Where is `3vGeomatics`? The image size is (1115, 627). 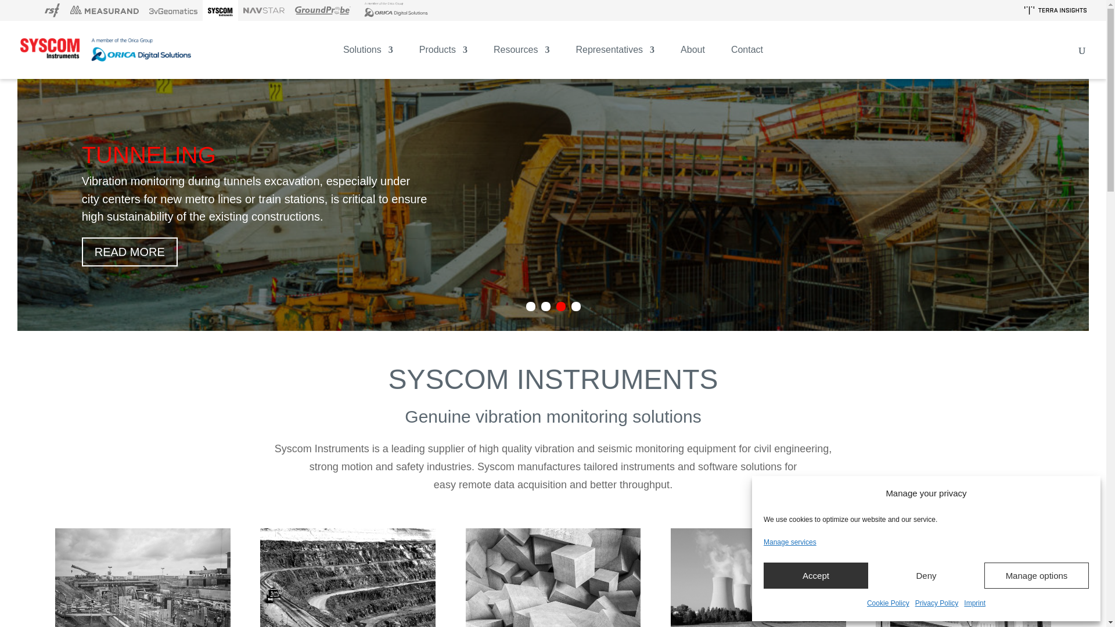 3vGeomatics is located at coordinates (173, 10).